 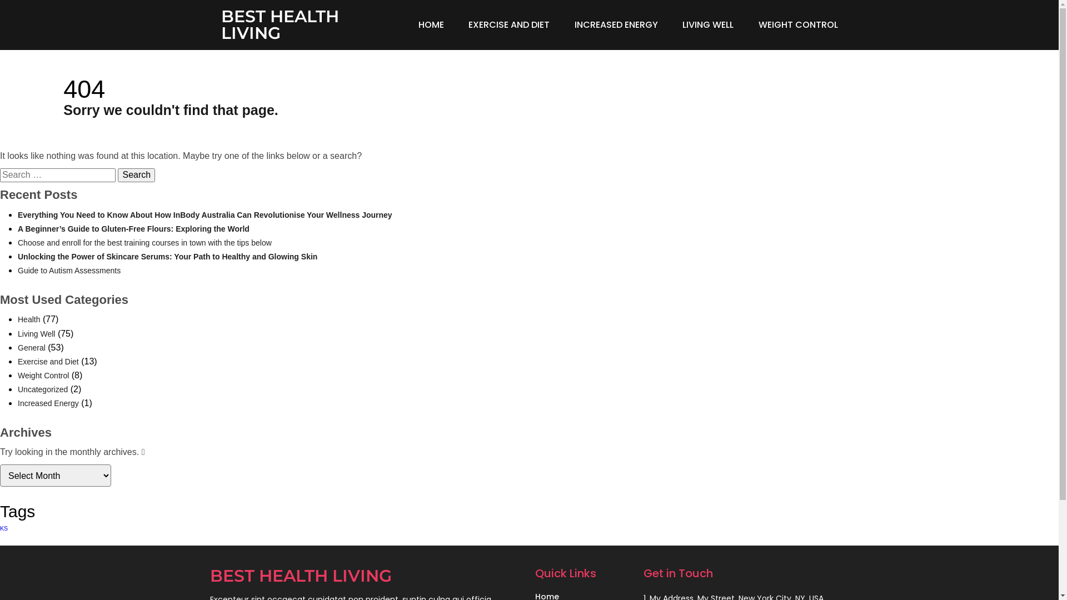 What do you see at coordinates (43, 389) in the screenshot?
I see `Uncategorized` at bounding box center [43, 389].